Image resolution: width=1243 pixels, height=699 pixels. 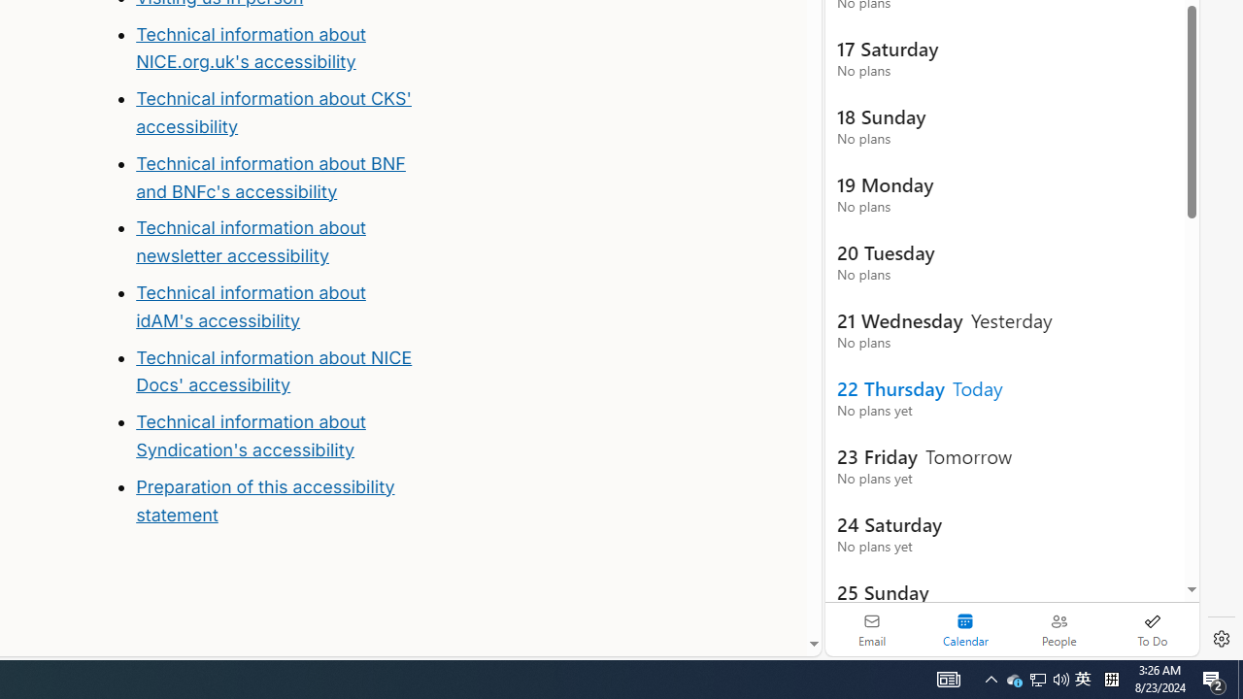 I want to click on Technical information about NICE Docs' accessibility, so click(x=274, y=371).